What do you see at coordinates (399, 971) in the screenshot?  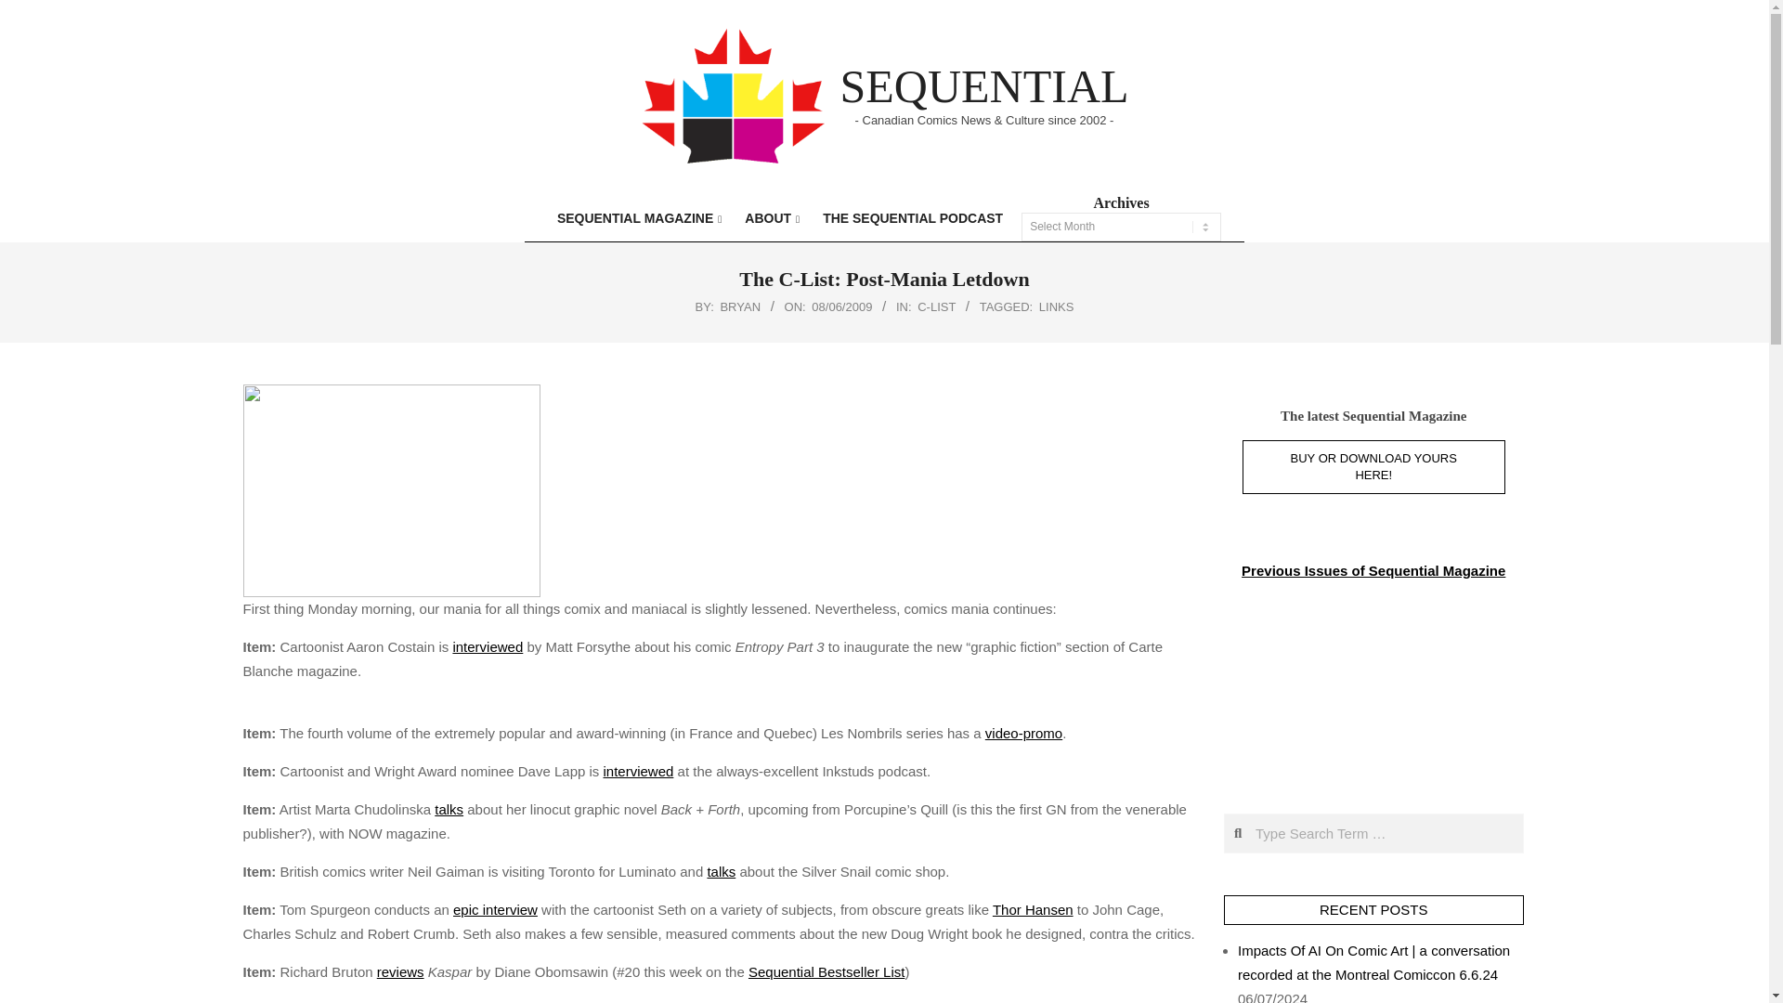 I see `reviews` at bounding box center [399, 971].